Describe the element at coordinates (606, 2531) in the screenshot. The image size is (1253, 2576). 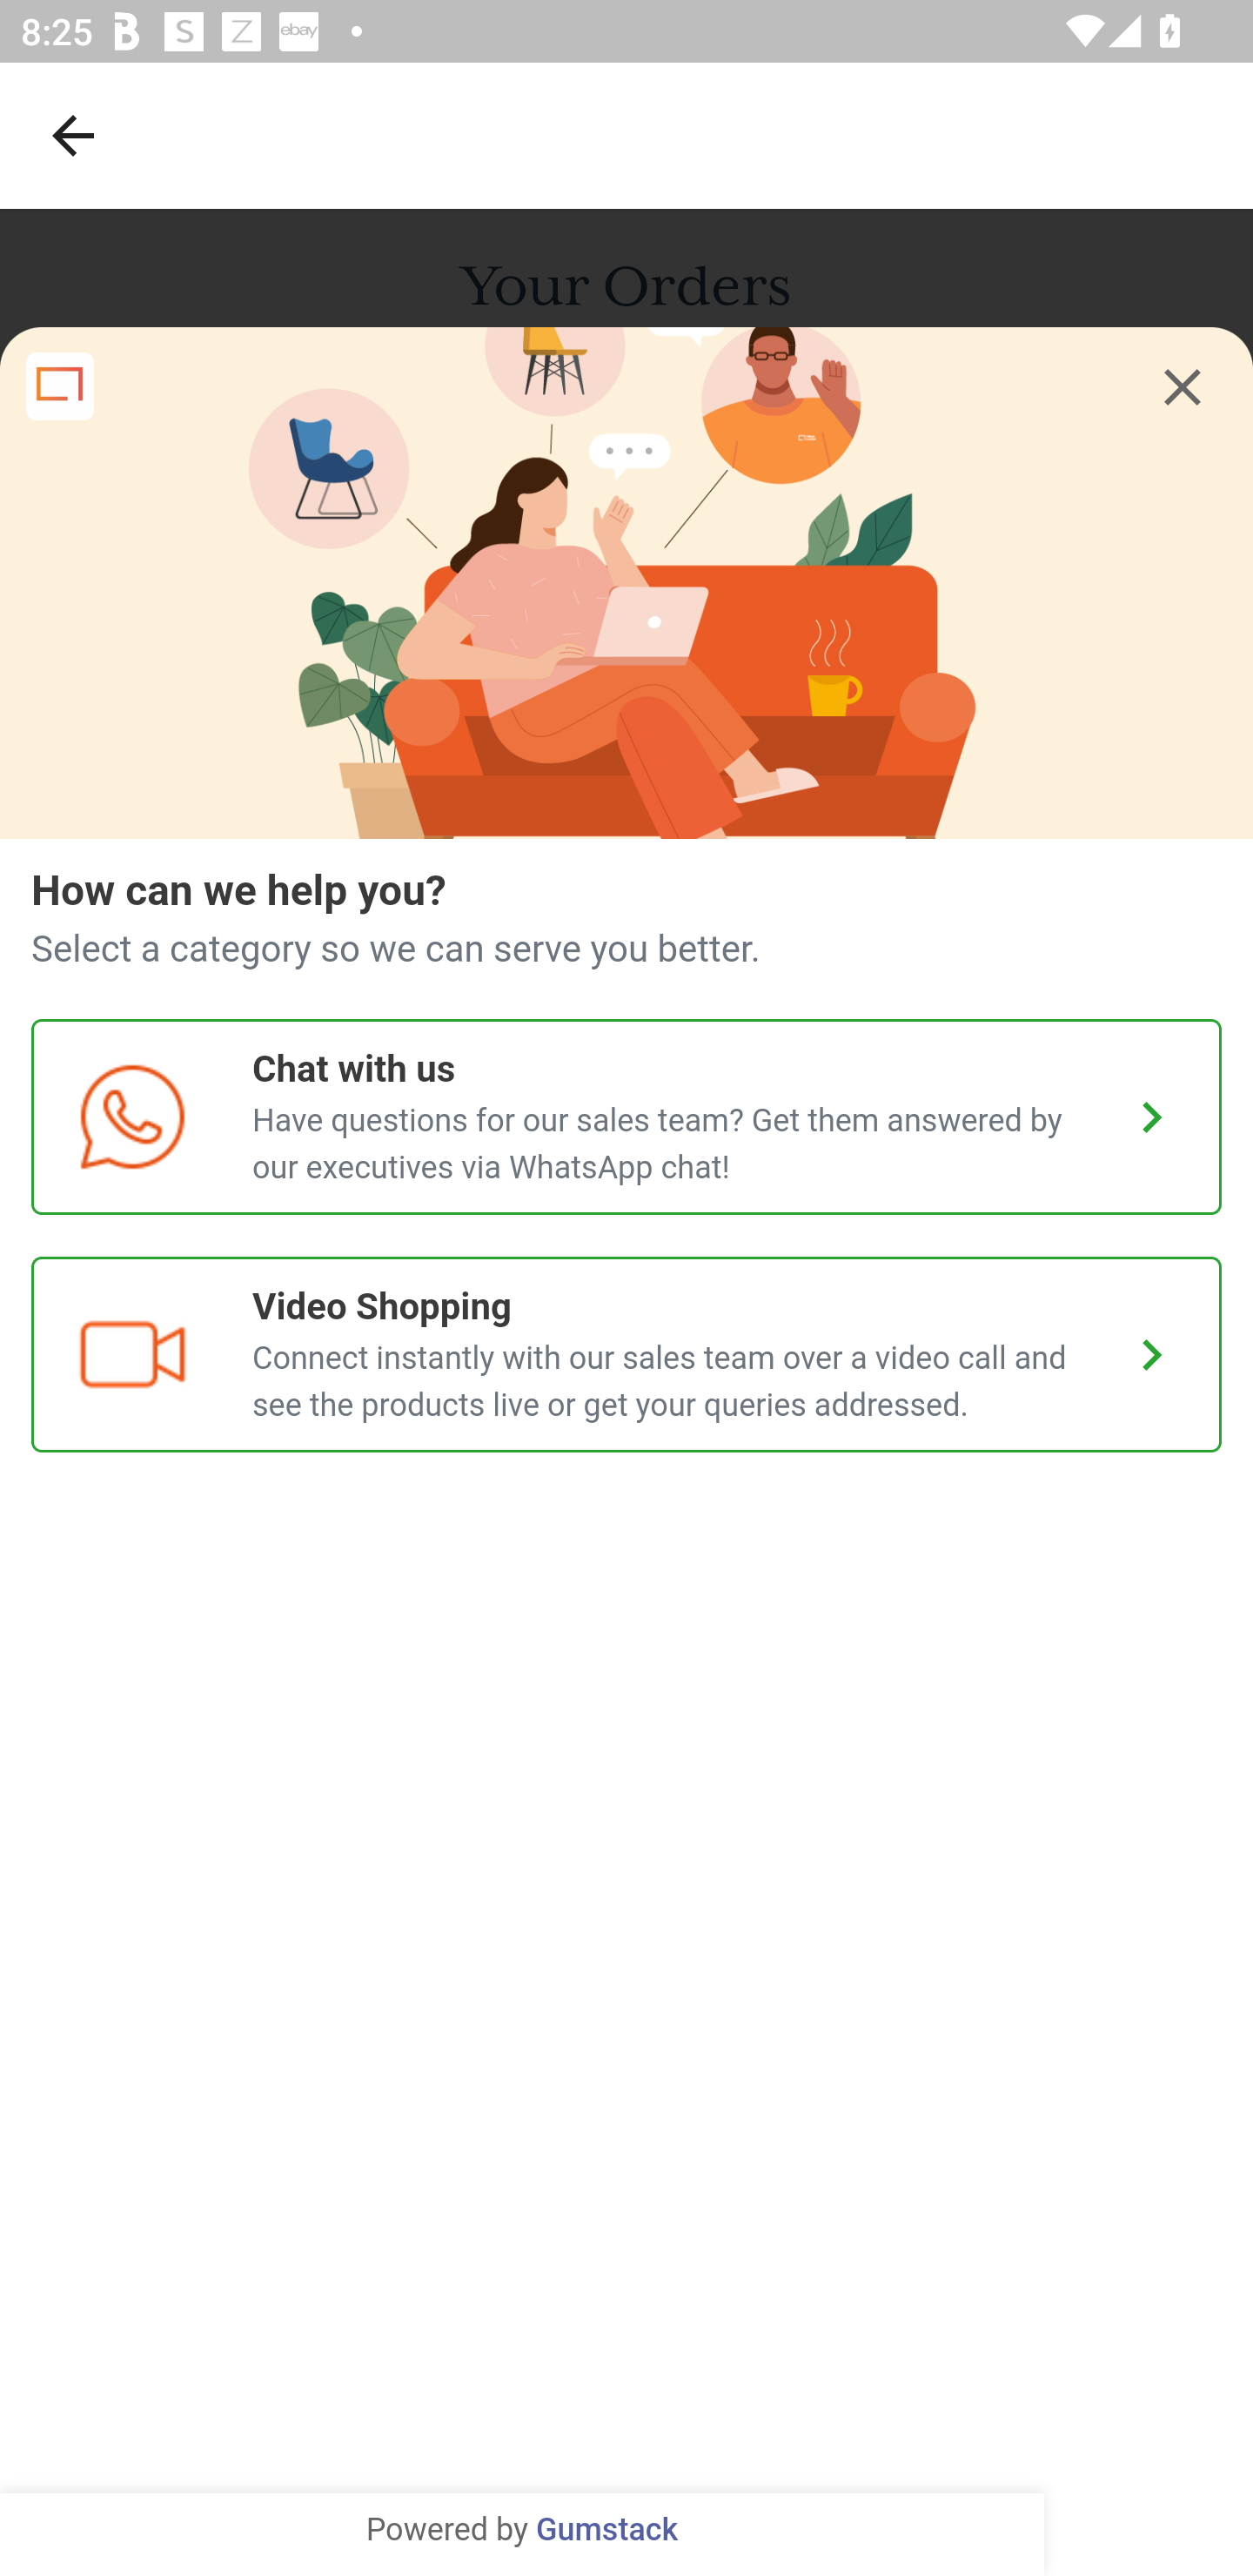
I see `Gumstack` at that location.